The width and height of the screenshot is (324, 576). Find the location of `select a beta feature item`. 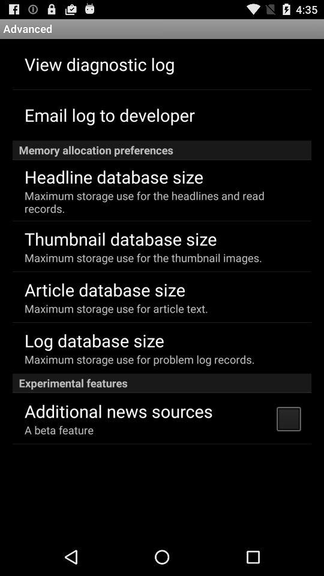

select a beta feature item is located at coordinates (59, 430).